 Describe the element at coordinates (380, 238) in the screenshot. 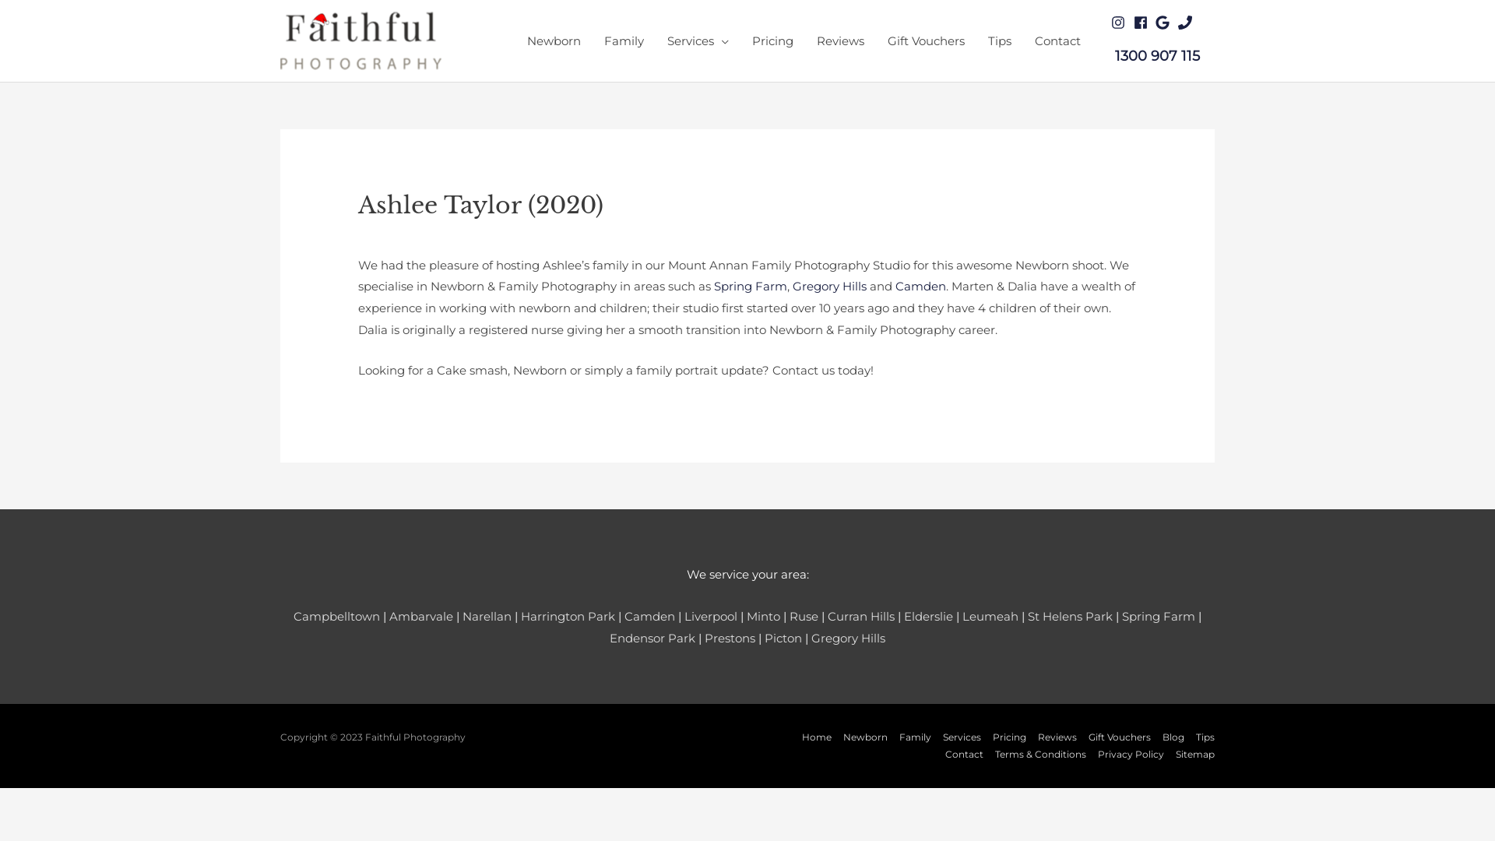

I see `FAITHFUL-PHOTOGRAPHY-010-of-50-IMG_6260` at that location.